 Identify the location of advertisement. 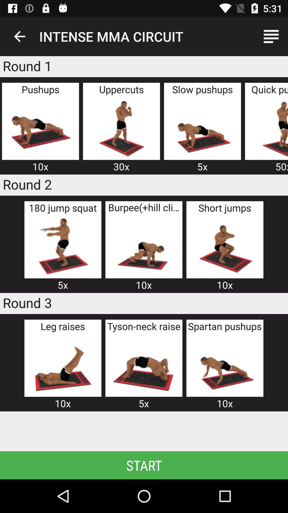
(225, 364).